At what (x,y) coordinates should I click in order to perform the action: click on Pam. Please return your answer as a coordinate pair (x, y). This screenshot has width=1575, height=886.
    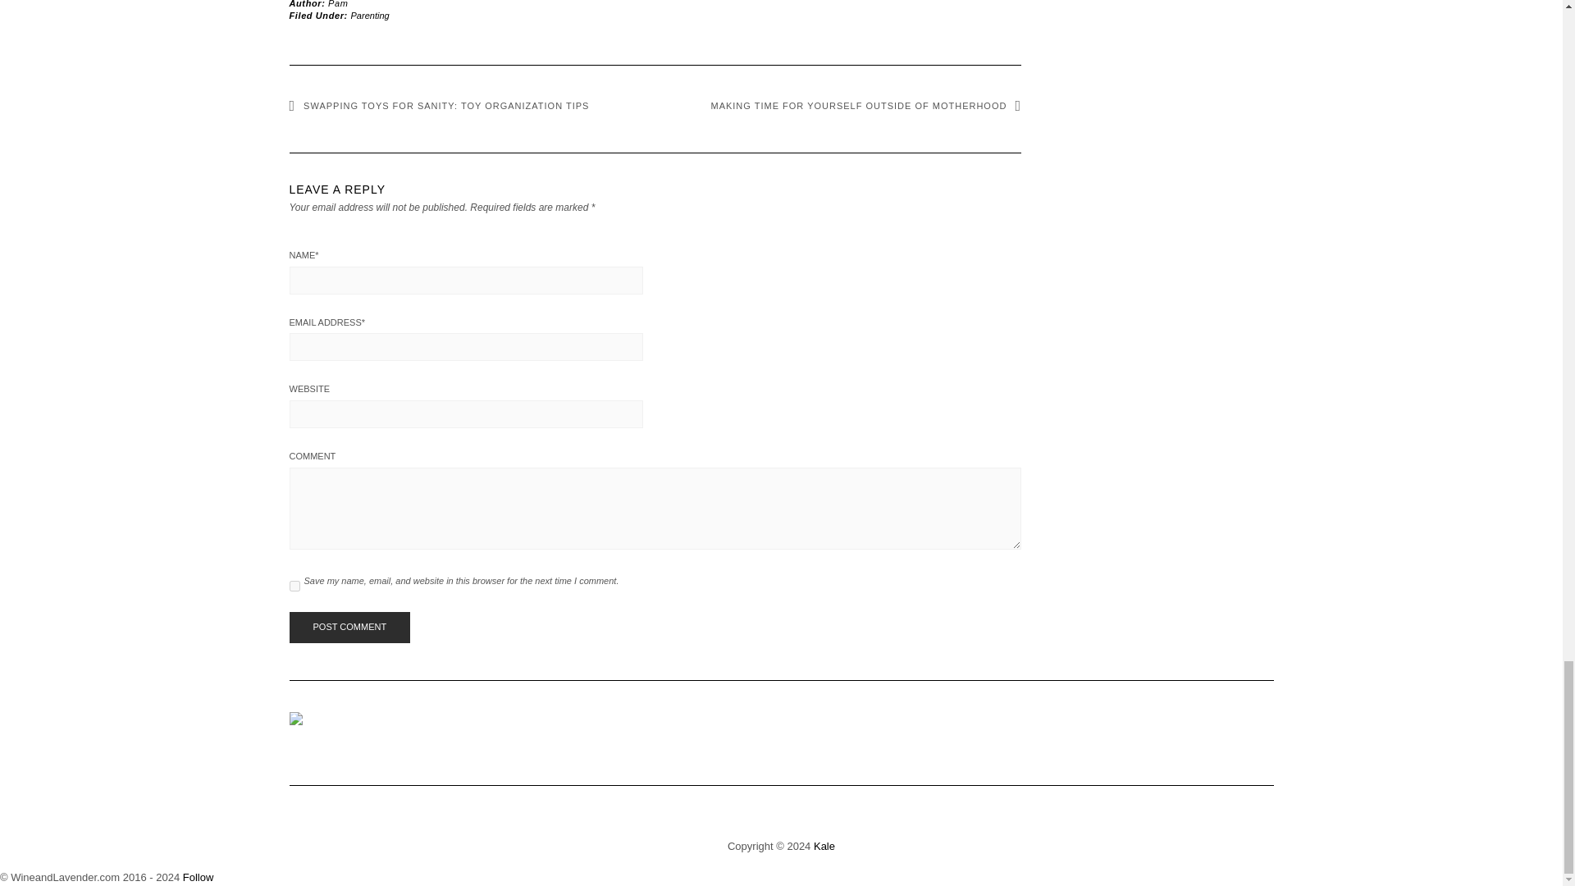
    Looking at the image, I should click on (338, 3).